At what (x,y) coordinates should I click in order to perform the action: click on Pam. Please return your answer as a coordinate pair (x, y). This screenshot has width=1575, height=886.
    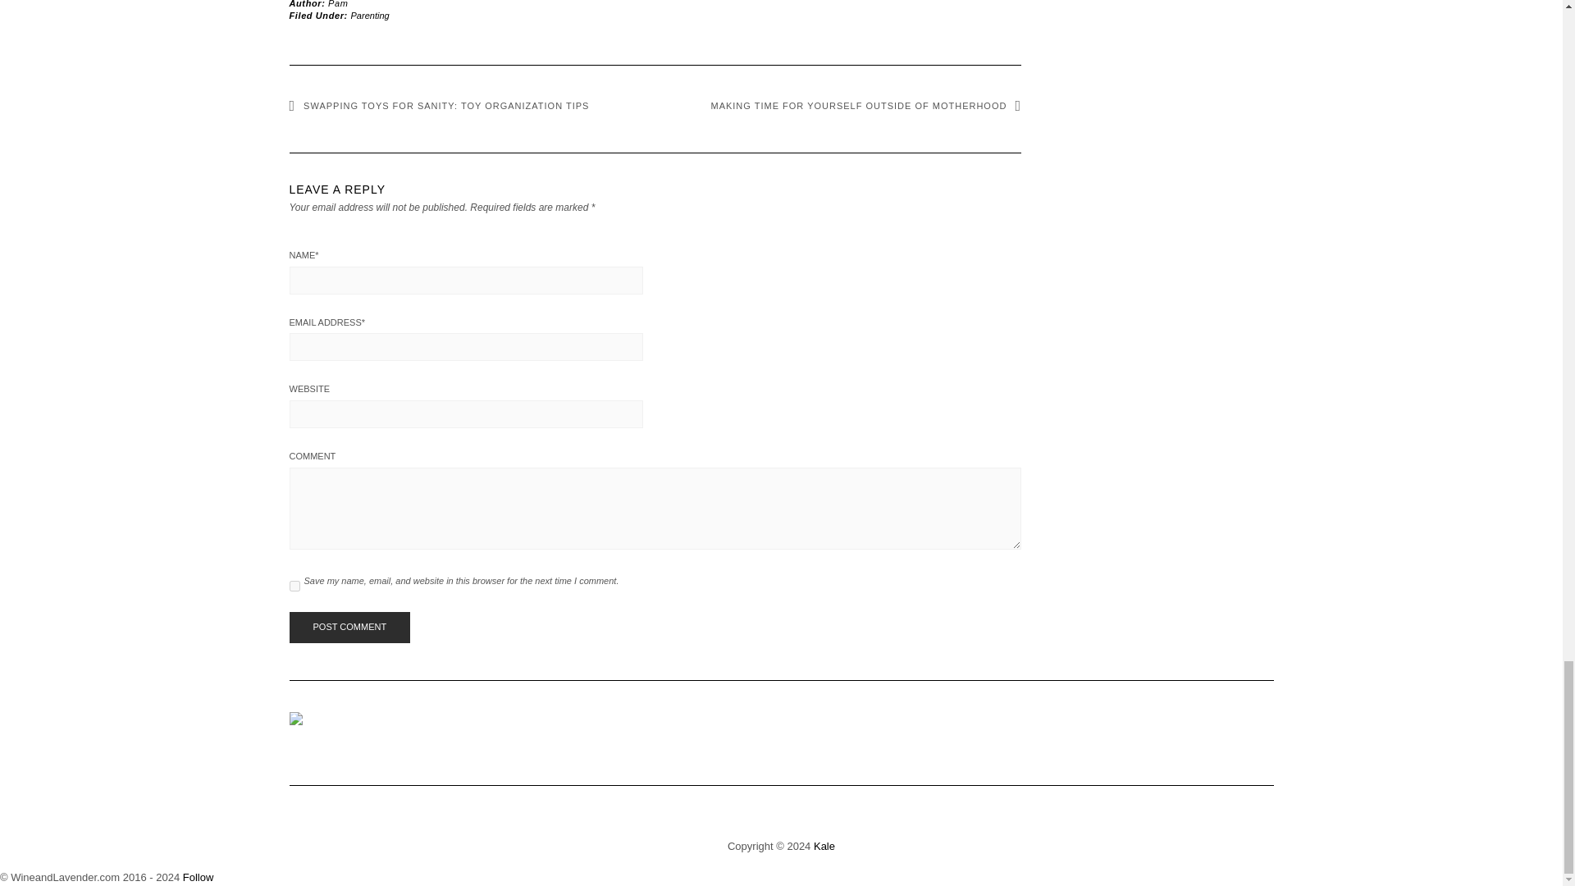
    Looking at the image, I should click on (338, 3).